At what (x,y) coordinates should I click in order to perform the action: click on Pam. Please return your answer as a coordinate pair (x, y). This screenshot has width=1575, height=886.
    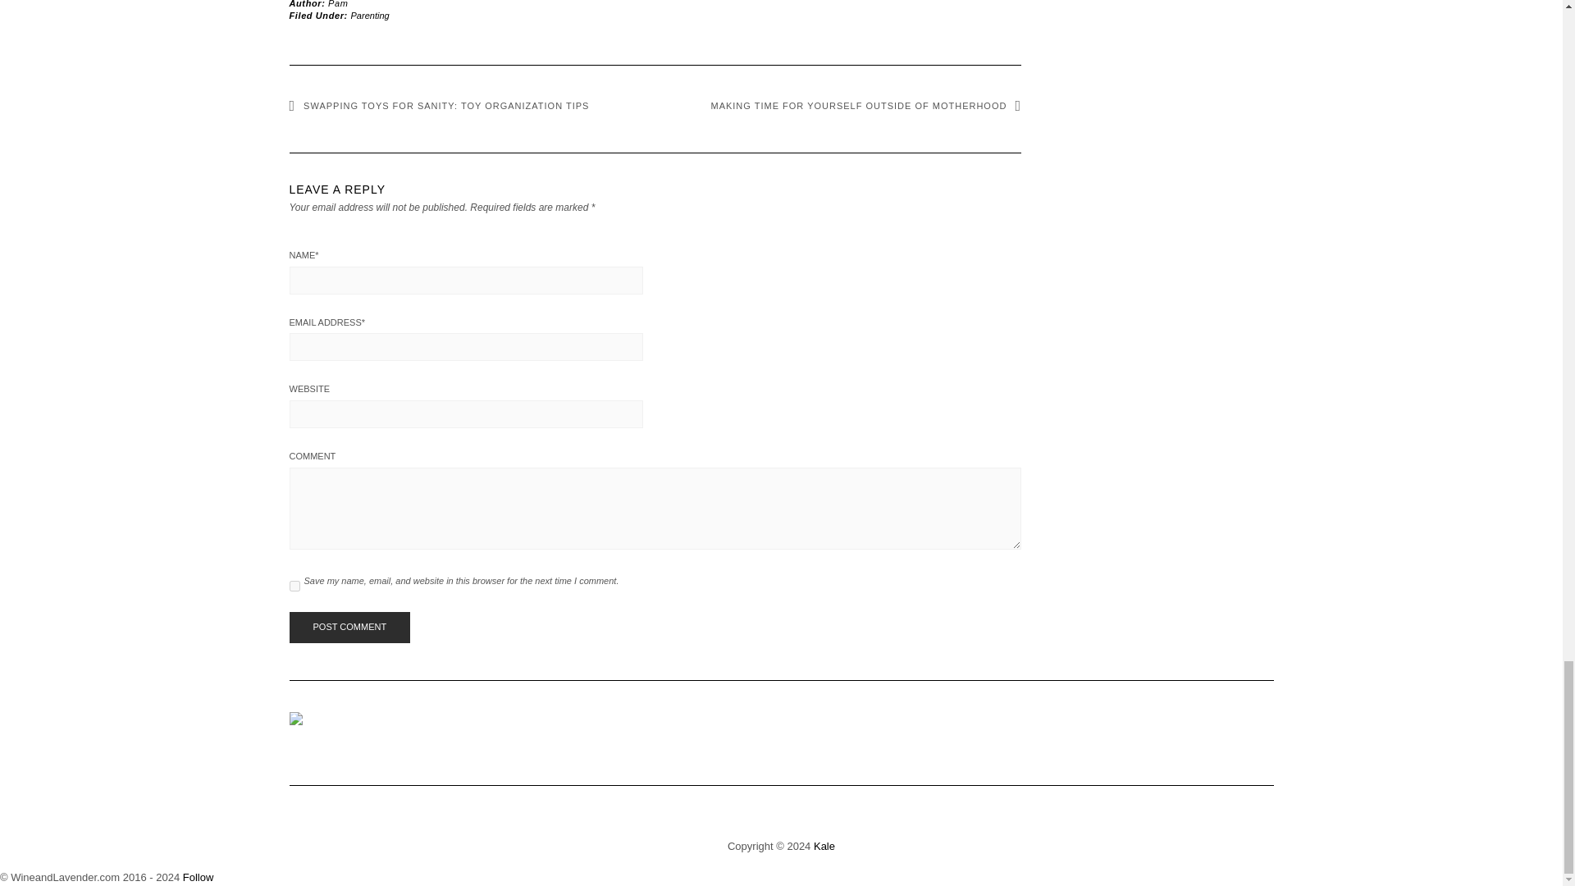
    Looking at the image, I should click on (338, 3).